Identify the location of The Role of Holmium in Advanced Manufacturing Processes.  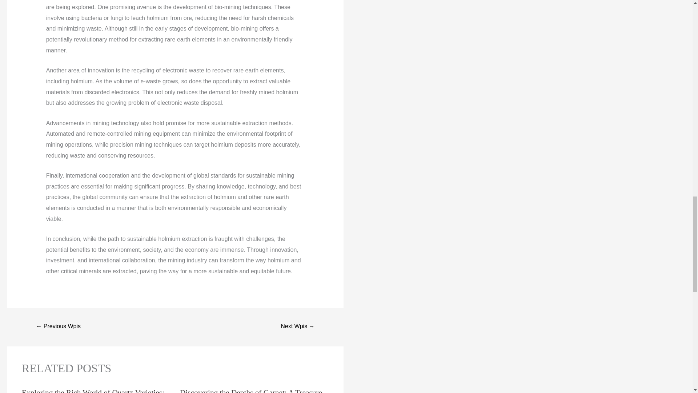
(297, 327).